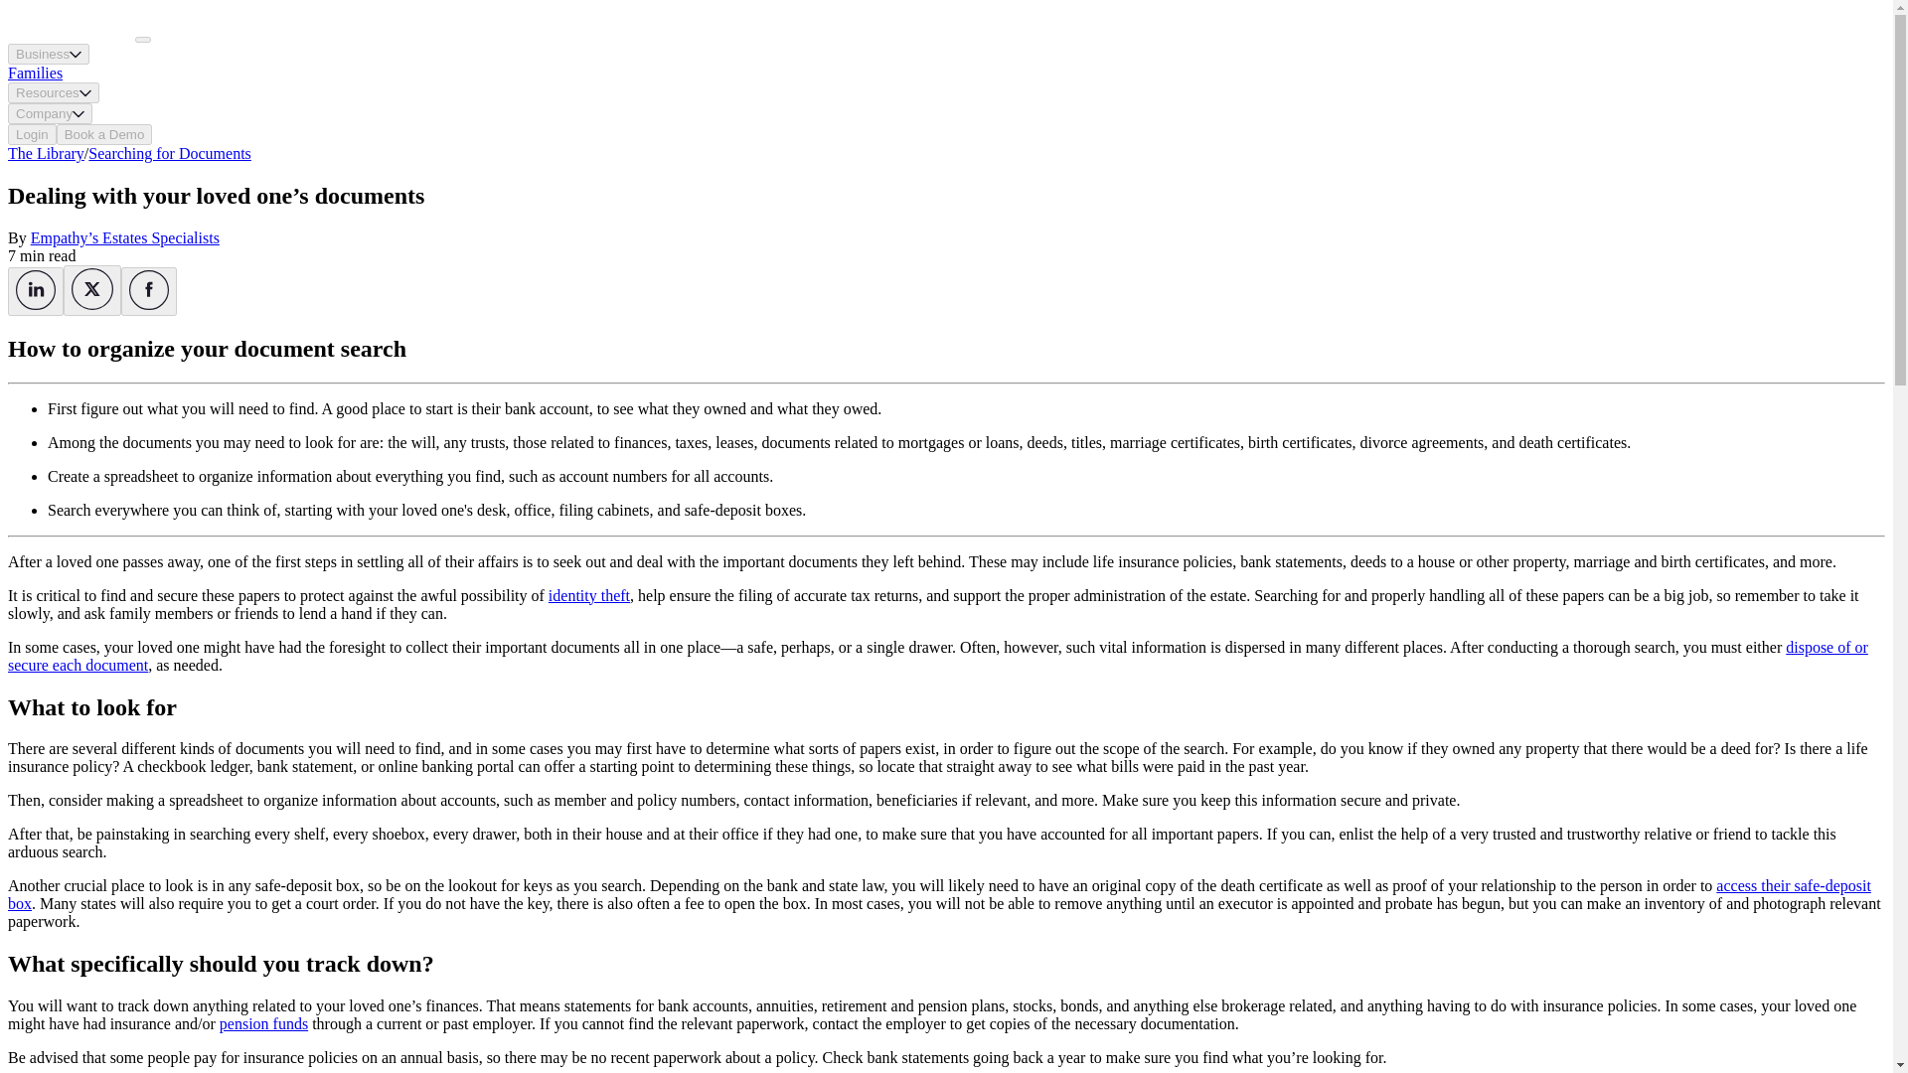  What do you see at coordinates (53, 92) in the screenshot?
I see `Resources` at bounding box center [53, 92].